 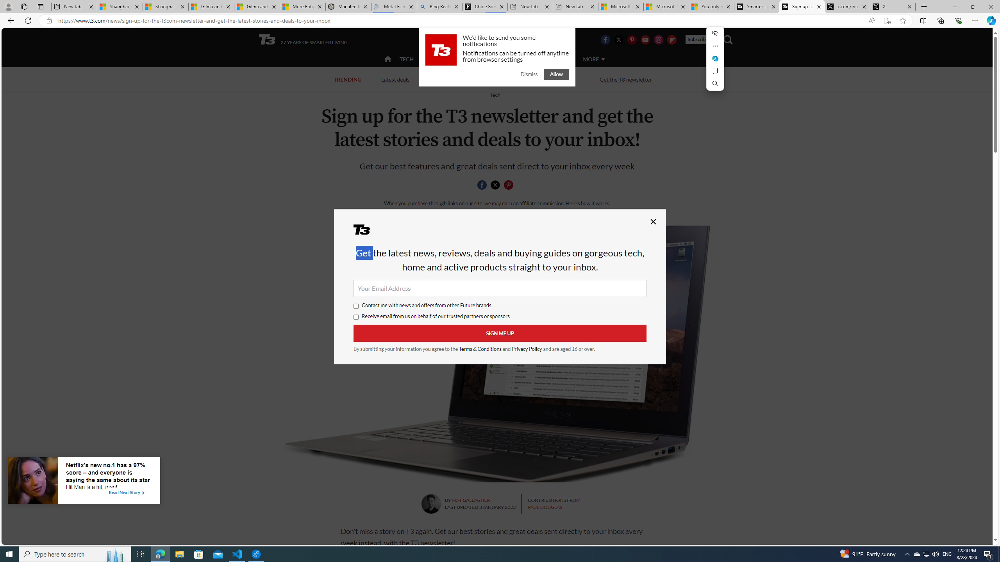 What do you see at coordinates (482, 185) in the screenshot?
I see `Share this page on Facebook` at bounding box center [482, 185].